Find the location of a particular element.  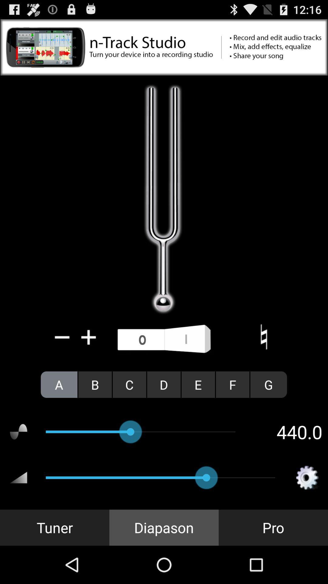

click on advertisement is located at coordinates (164, 47).